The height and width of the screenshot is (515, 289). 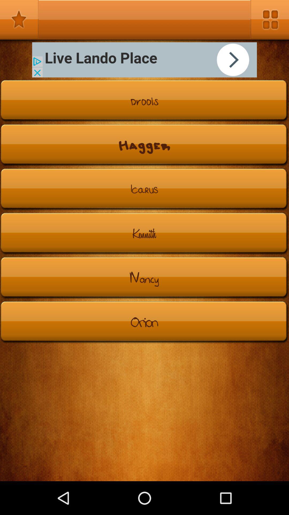 What do you see at coordinates (19, 19) in the screenshot?
I see `favourable button` at bounding box center [19, 19].